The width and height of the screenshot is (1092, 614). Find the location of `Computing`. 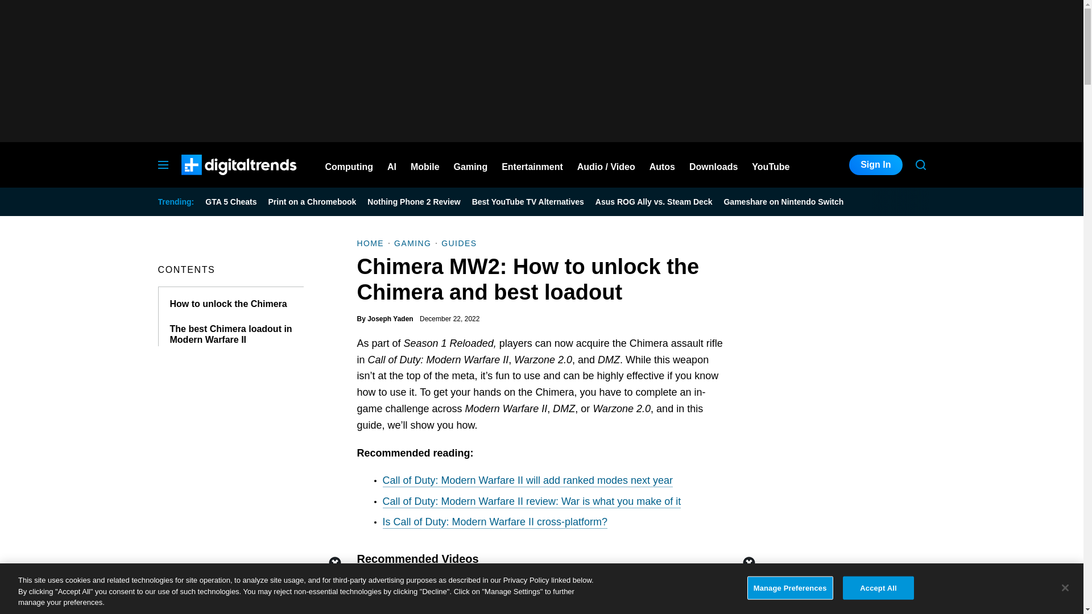

Computing is located at coordinates (349, 165).